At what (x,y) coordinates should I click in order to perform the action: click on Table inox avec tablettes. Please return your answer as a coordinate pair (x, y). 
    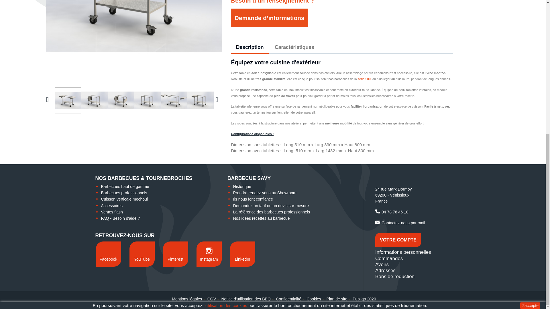
    Looking at the image, I should click on (201, 100).